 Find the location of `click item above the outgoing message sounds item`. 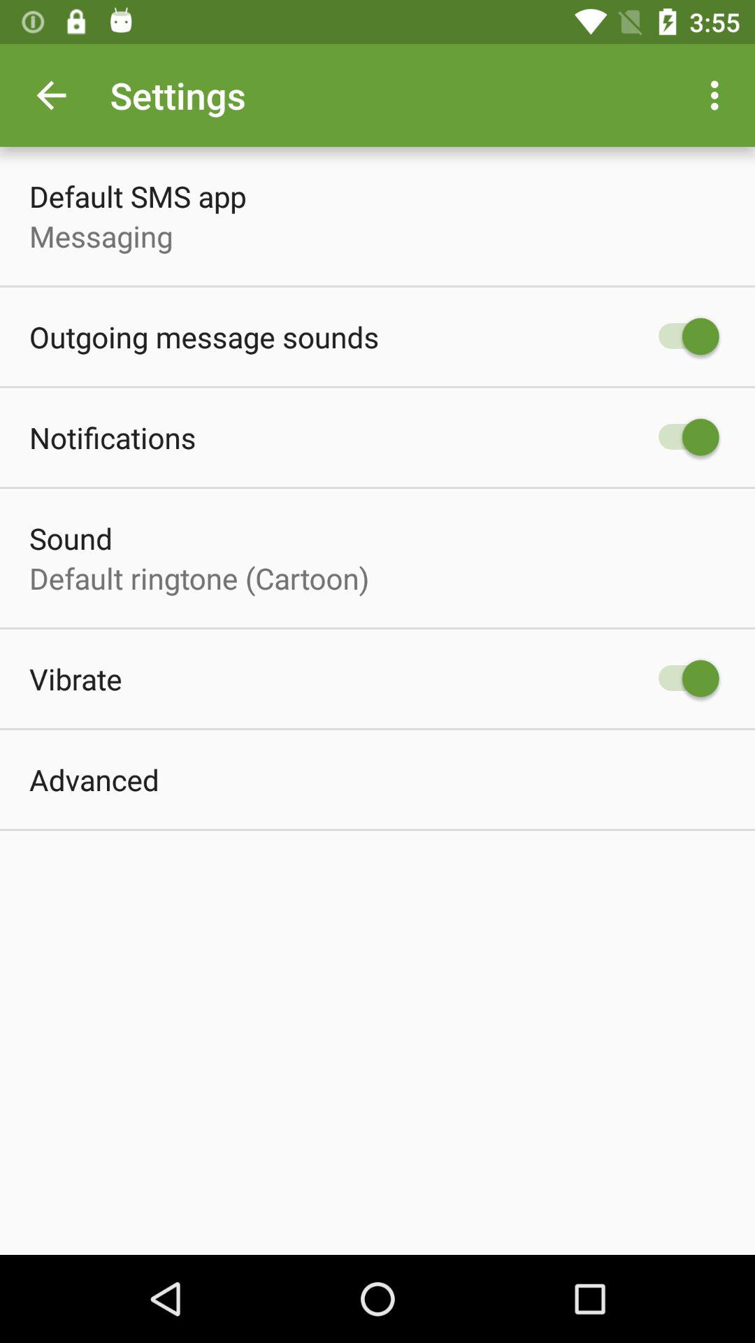

click item above the outgoing message sounds item is located at coordinates (101, 236).